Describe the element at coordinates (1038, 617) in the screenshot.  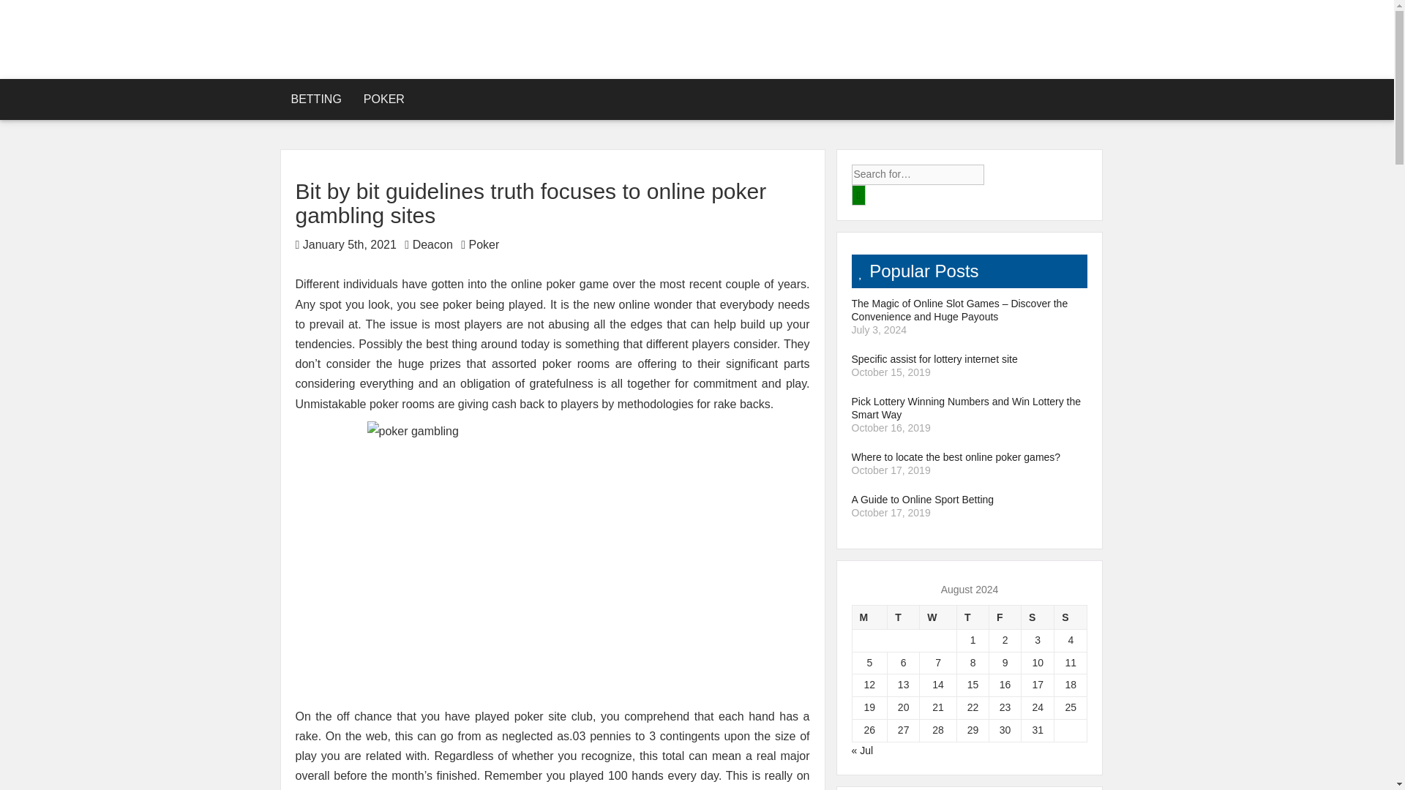
I see `Saturday` at that location.